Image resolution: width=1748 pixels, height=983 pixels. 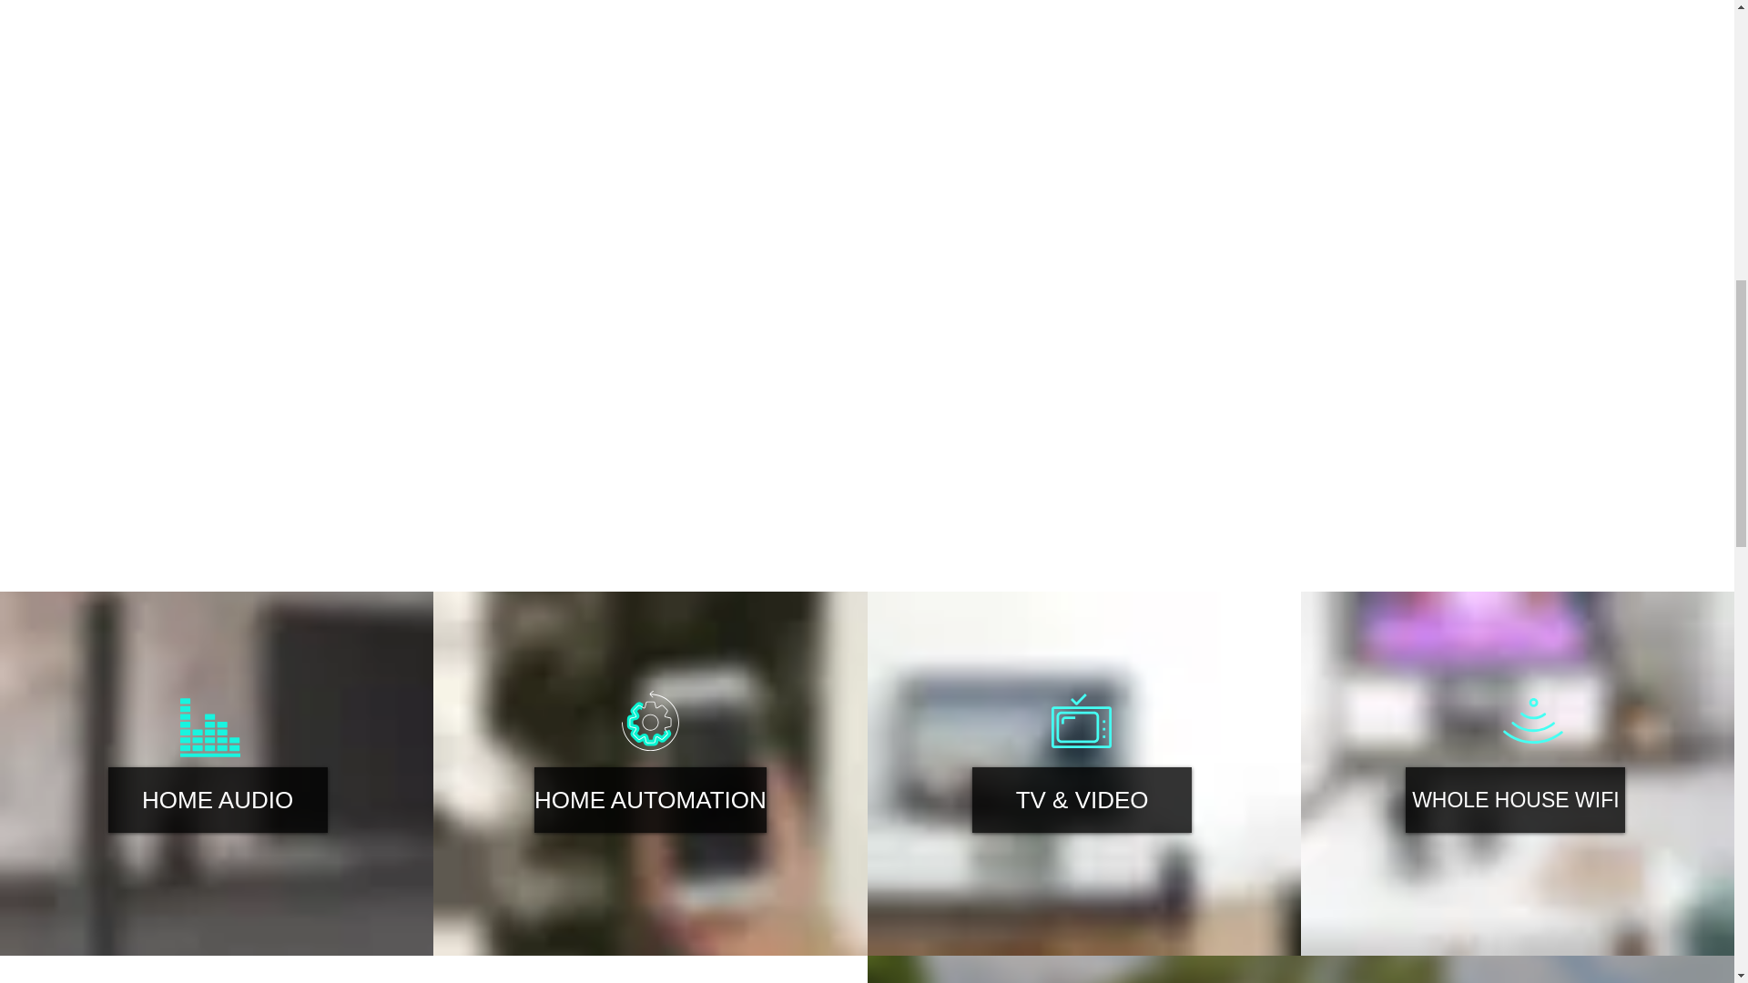 I want to click on HOME AUTOMATION, so click(x=650, y=799).